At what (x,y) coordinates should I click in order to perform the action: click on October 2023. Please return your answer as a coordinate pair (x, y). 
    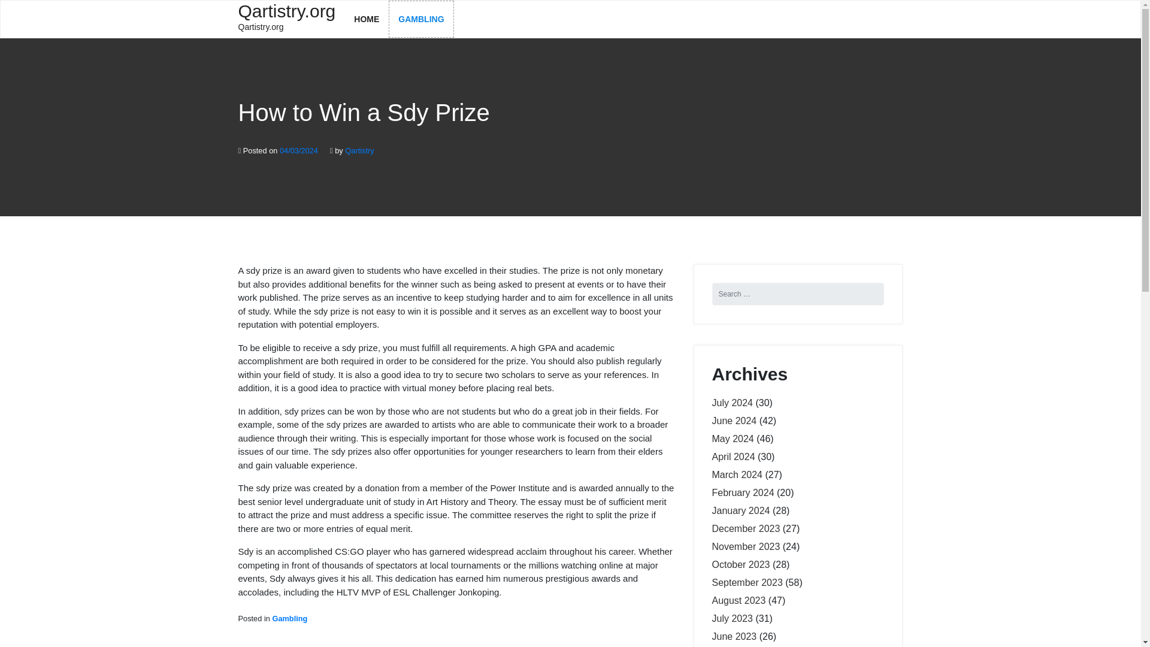
    Looking at the image, I should click on (740, 564).